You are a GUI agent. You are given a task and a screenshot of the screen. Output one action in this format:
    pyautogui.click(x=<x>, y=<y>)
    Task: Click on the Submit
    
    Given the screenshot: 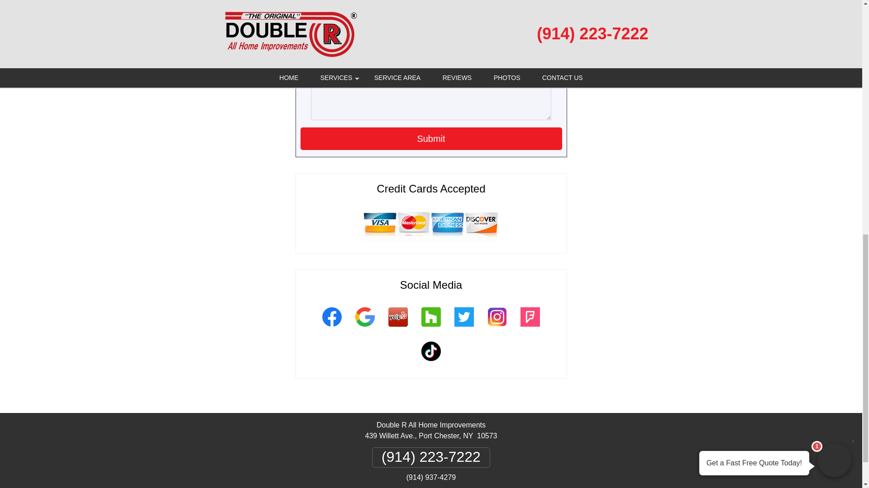 What is the action you would take?
    pyautogui.click(x=431, y=138)
    